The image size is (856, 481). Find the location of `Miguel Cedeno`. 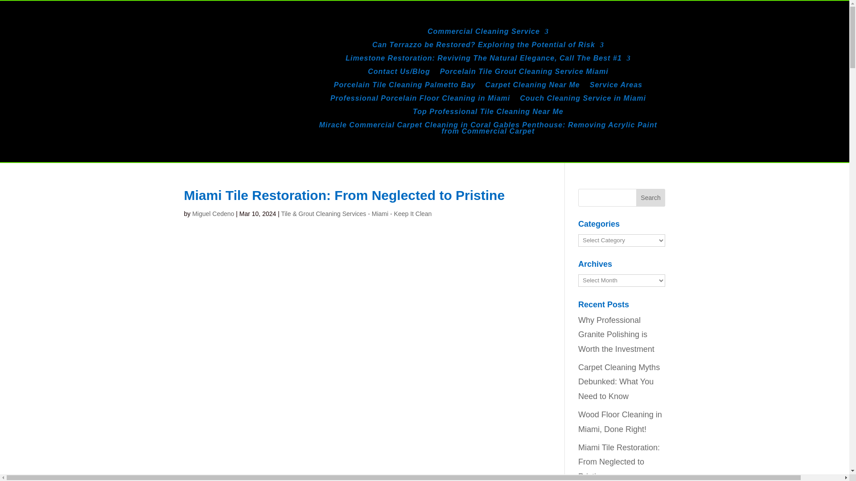

Miguel Cedeno is located at coordinates (213, 214).